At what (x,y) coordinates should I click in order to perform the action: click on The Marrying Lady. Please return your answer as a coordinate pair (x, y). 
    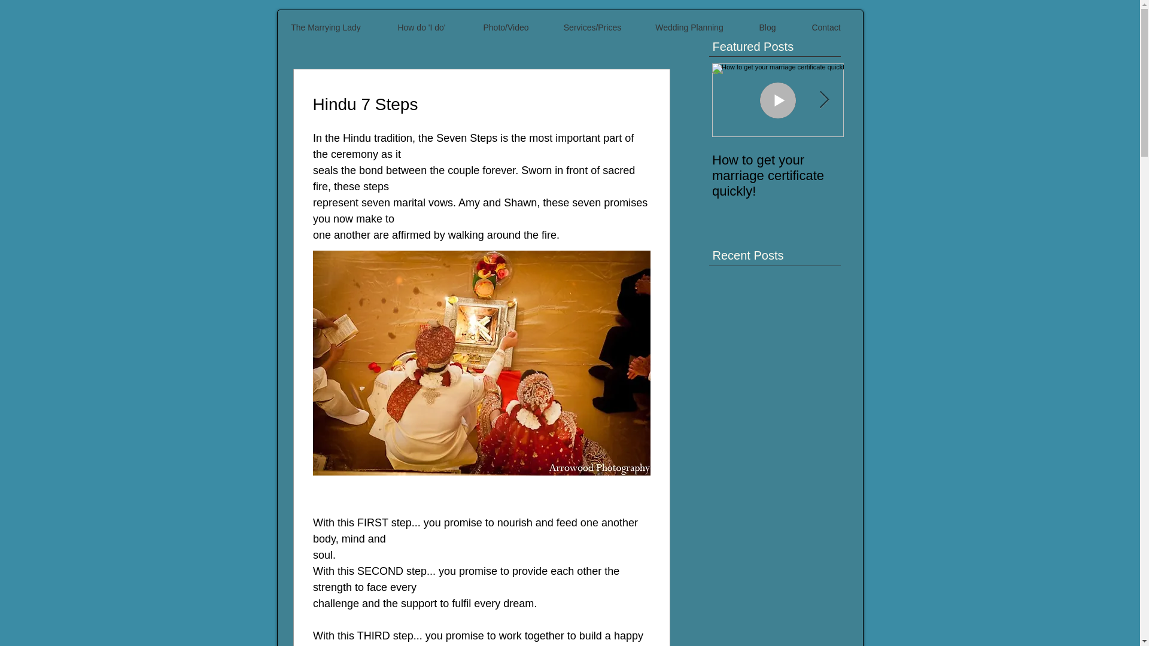
    Looking at the image, I should click on (326, 28).